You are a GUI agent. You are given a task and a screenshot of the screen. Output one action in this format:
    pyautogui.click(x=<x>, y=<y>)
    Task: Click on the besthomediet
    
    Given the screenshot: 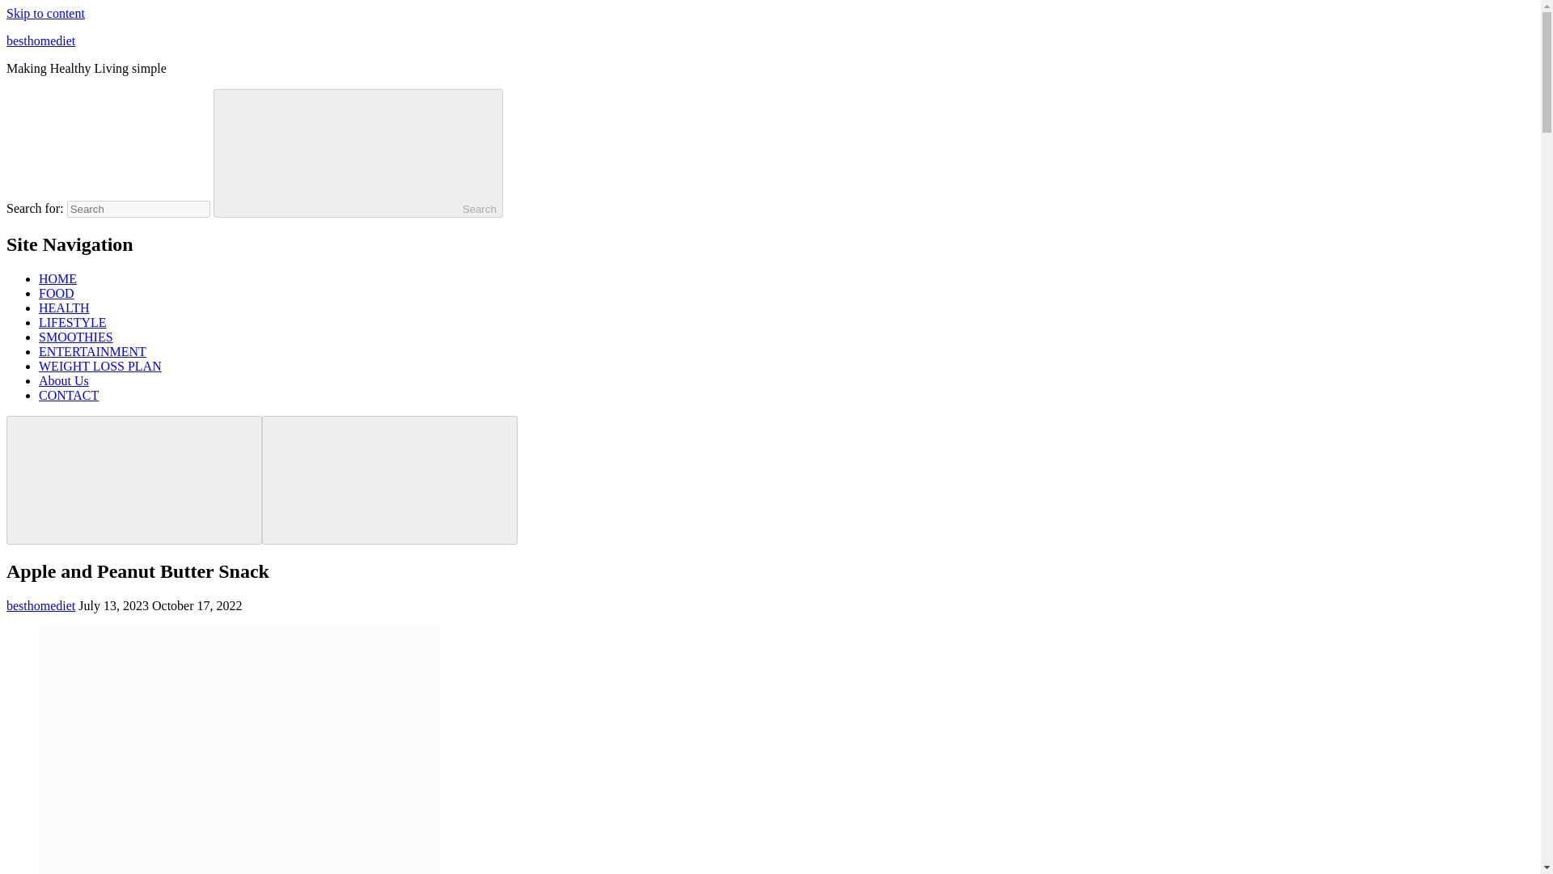 What is the action you would take?
    pyautogui.click(x=40, y=40)
    